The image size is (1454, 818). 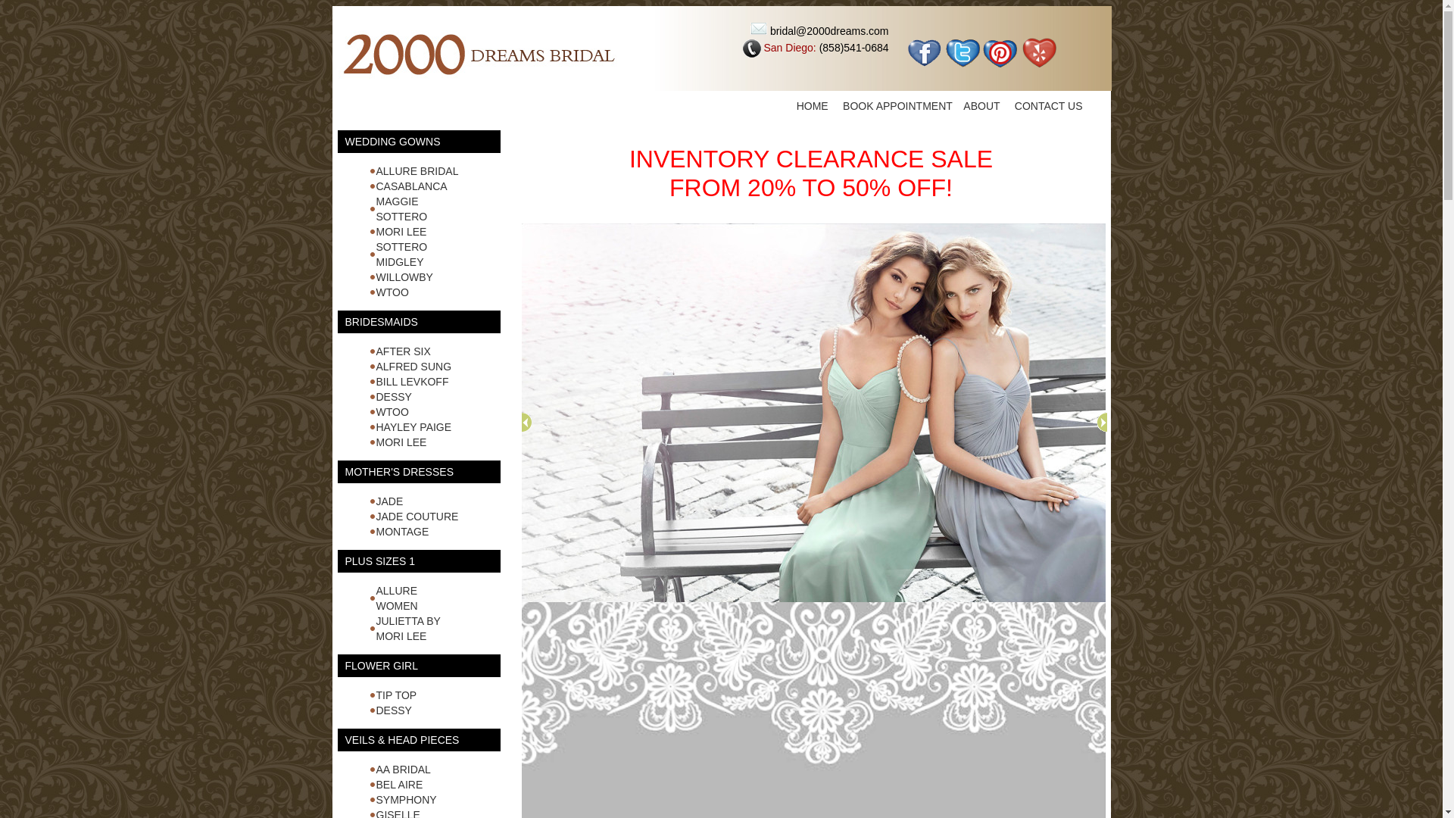 What do you see at coordinates (401, 232) in the screenshot?
I see `MORI LEE` at bounding box center [401, 232].